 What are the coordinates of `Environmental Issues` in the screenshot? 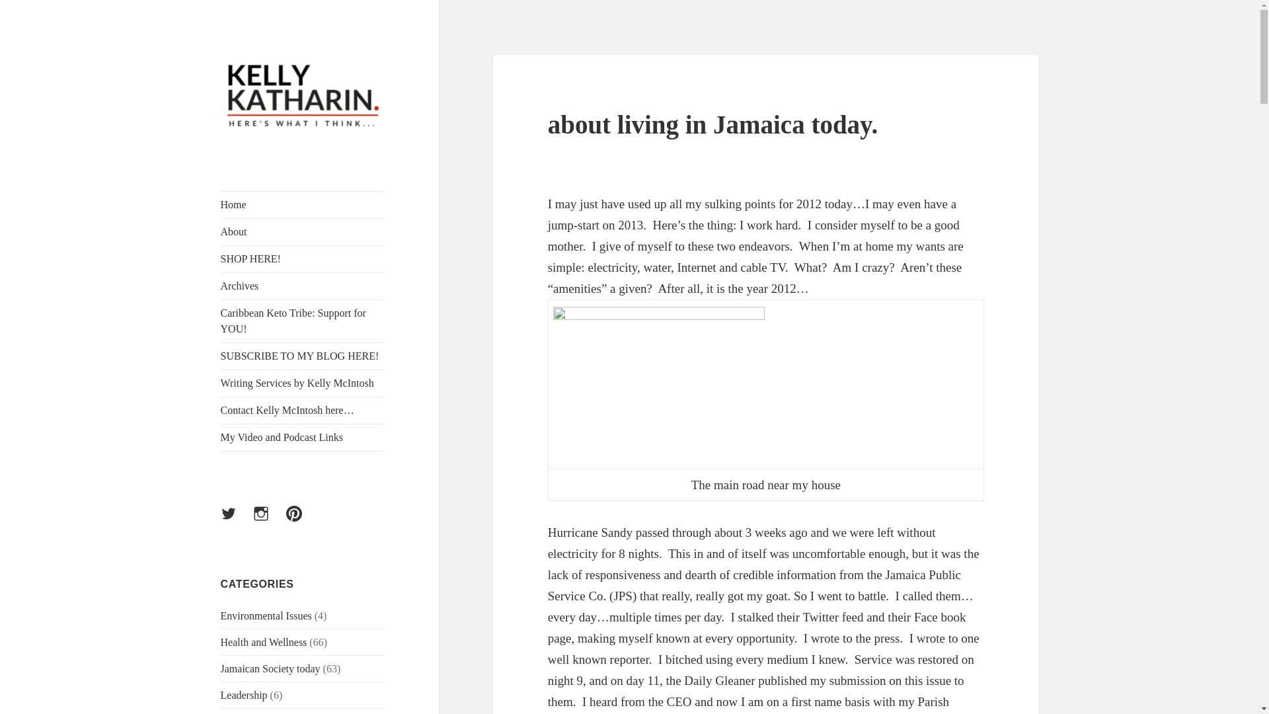 It's located at (266, 615).